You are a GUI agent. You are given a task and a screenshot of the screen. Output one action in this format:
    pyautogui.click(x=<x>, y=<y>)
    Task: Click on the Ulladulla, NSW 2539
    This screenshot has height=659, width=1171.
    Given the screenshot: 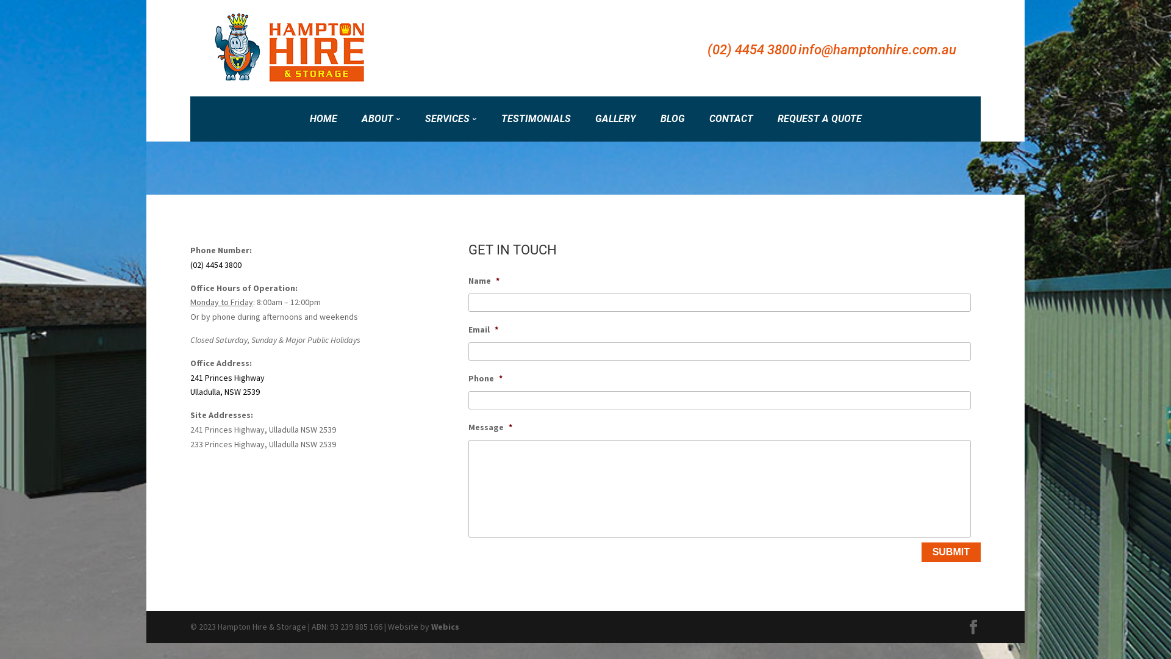 What is the action you would take?
    pyautogui.click(x=225, y=392)
    